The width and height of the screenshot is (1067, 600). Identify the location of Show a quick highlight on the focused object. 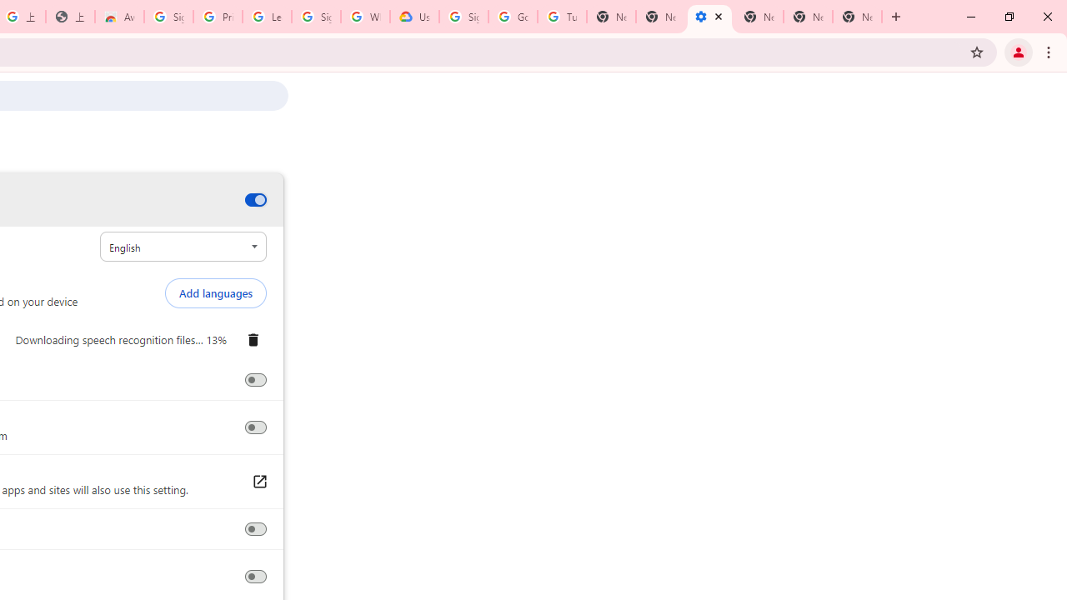
(255, 529).